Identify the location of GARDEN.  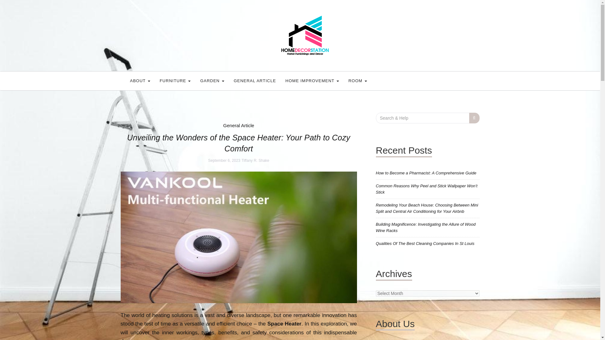
(212, 81).